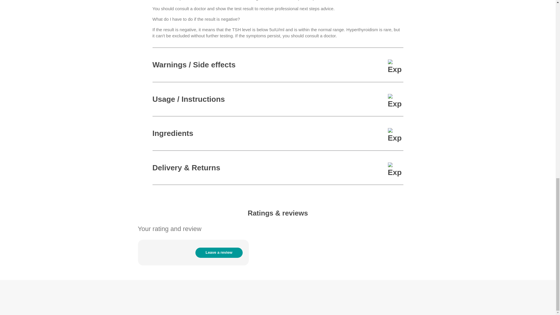  What do you see at coordinates (219, 253) in the screenshot?
I see `Leave a review` at bounding box center [219, 253].